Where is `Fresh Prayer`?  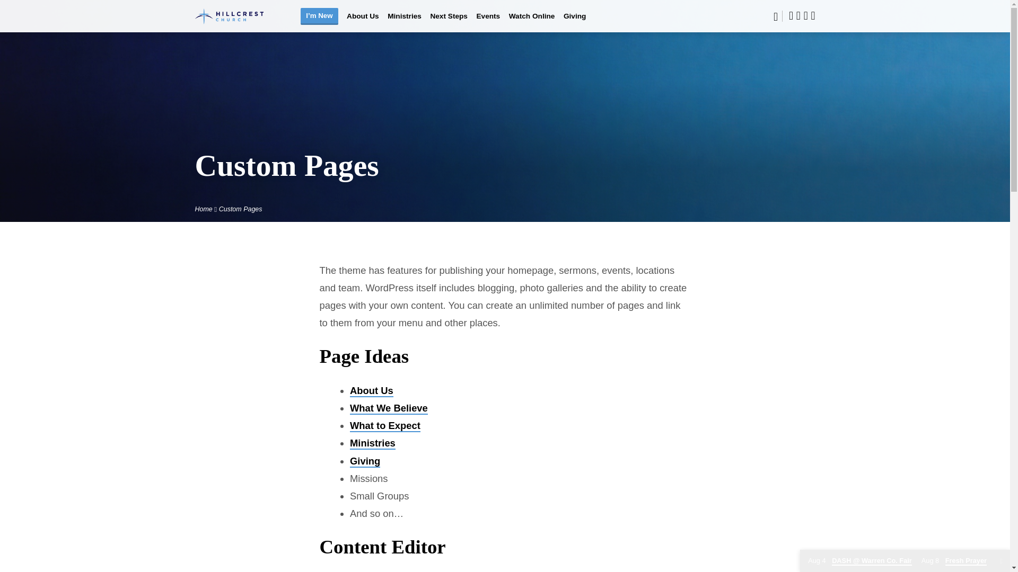
Fresh Prayer is located at coordinates (953, 561).